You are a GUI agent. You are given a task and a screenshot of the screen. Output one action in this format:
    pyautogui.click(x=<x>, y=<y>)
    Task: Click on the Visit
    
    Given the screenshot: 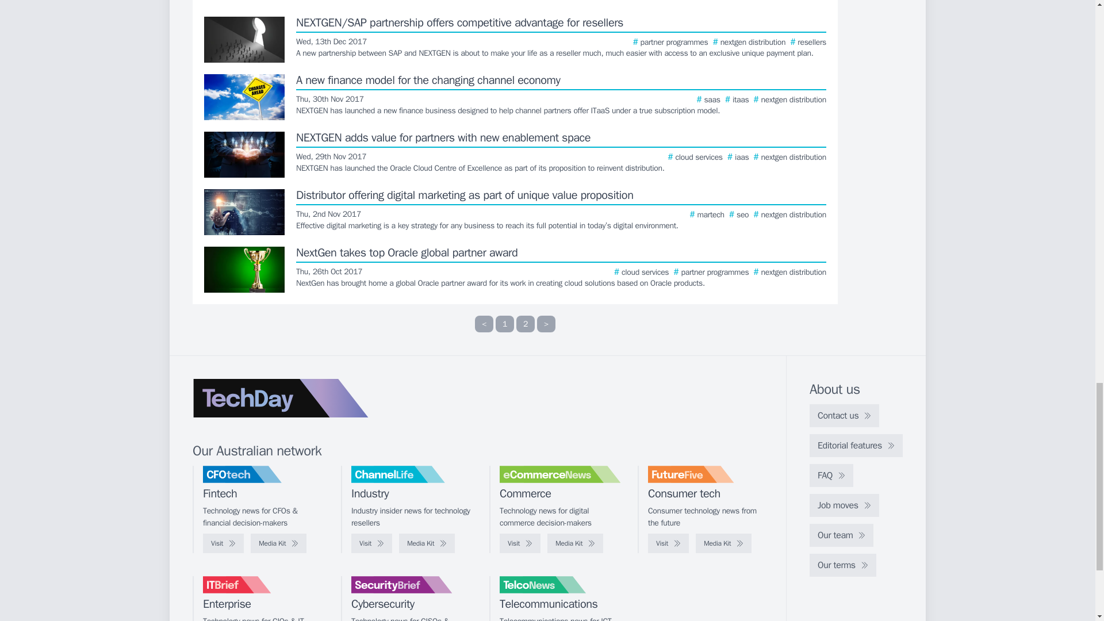 What is the action you would take?
    pyautogui.click(x=520, y=543)
    